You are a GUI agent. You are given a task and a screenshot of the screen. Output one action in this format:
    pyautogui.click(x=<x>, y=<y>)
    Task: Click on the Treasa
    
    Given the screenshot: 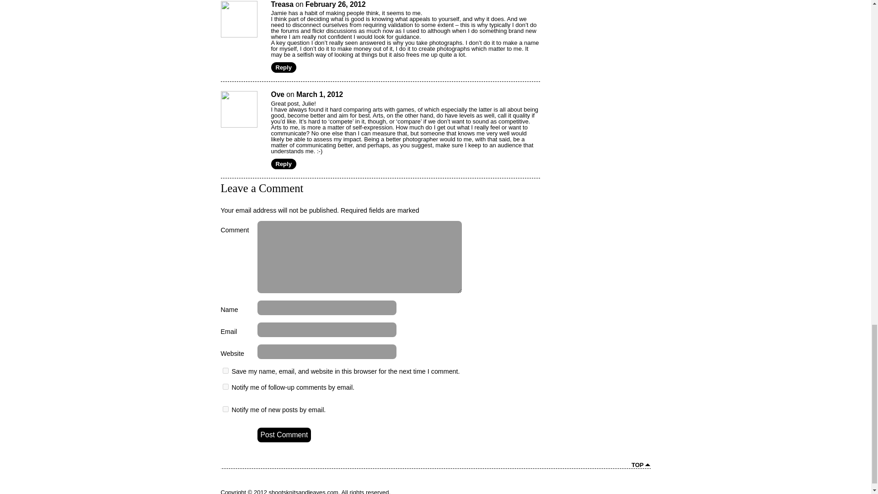 What is the action you would take?
    pyautogui.click(x=282, y=5)
    